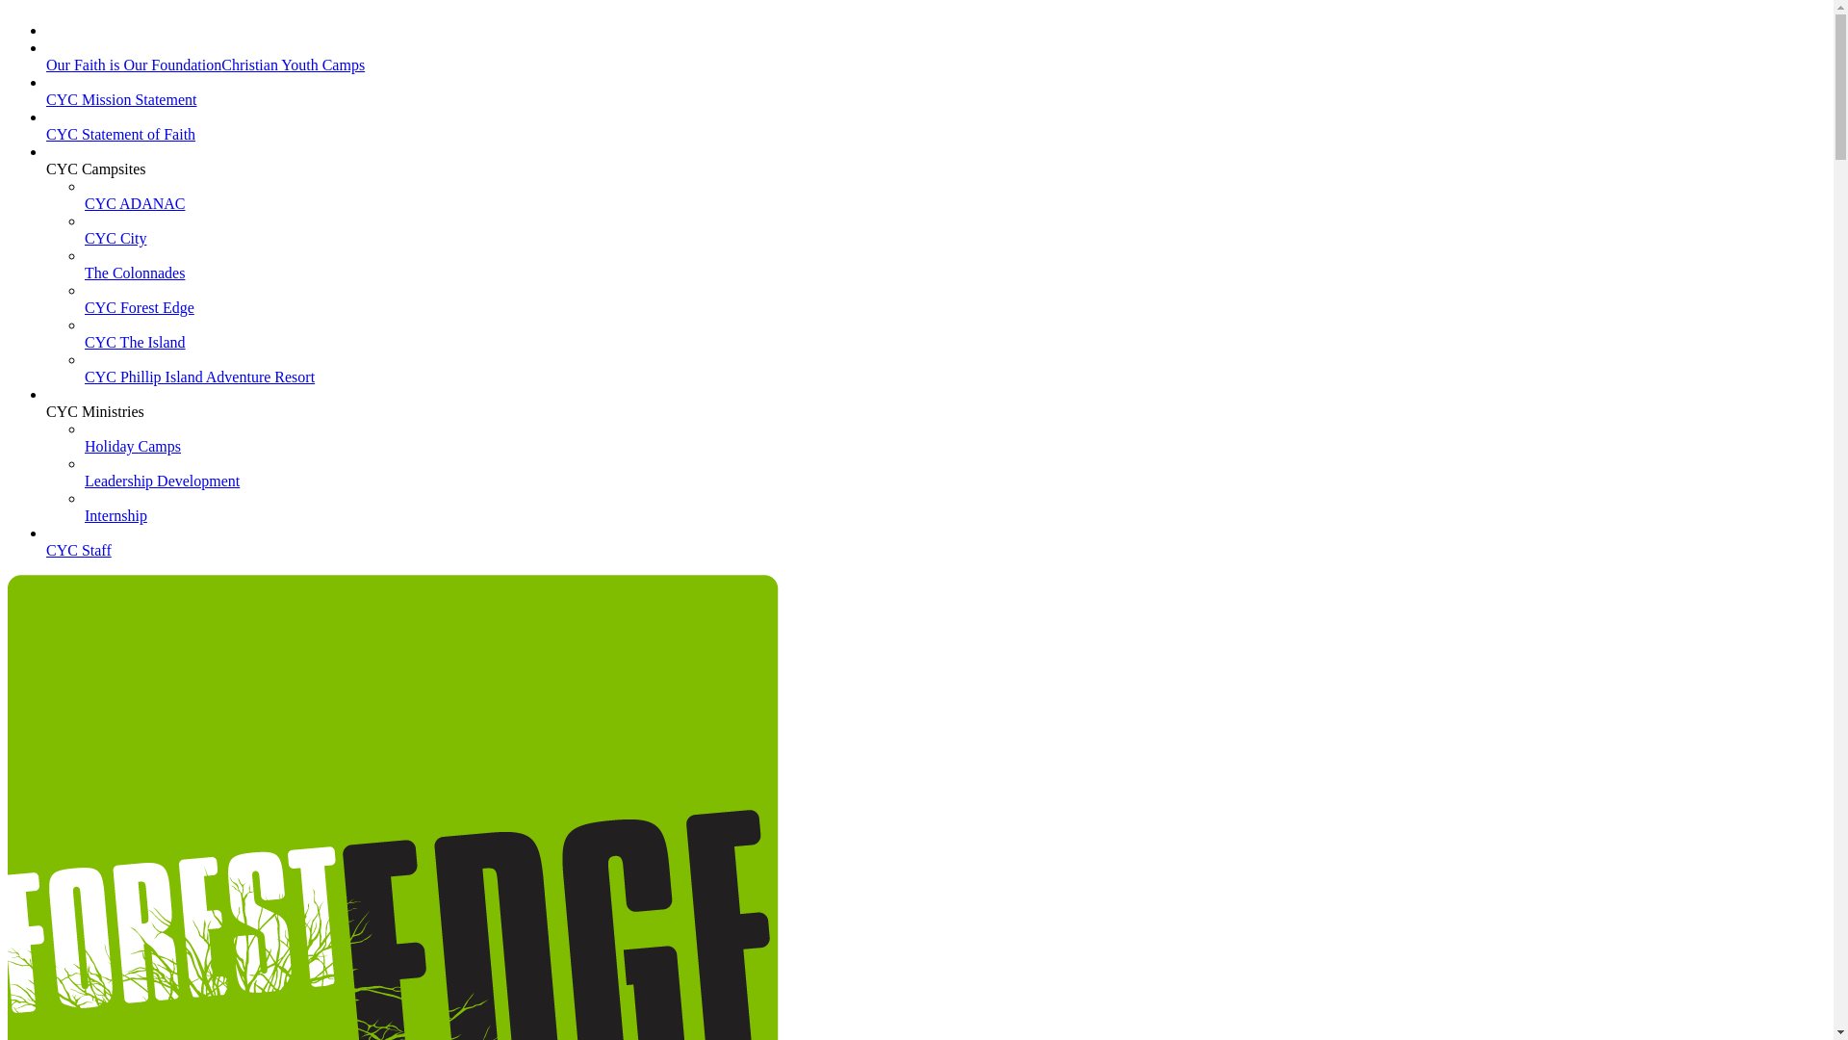  What do you see at coordinates (121, 108) in the screenshot?
I see `CYC Mission Statement` at bounding box center [121, 108].